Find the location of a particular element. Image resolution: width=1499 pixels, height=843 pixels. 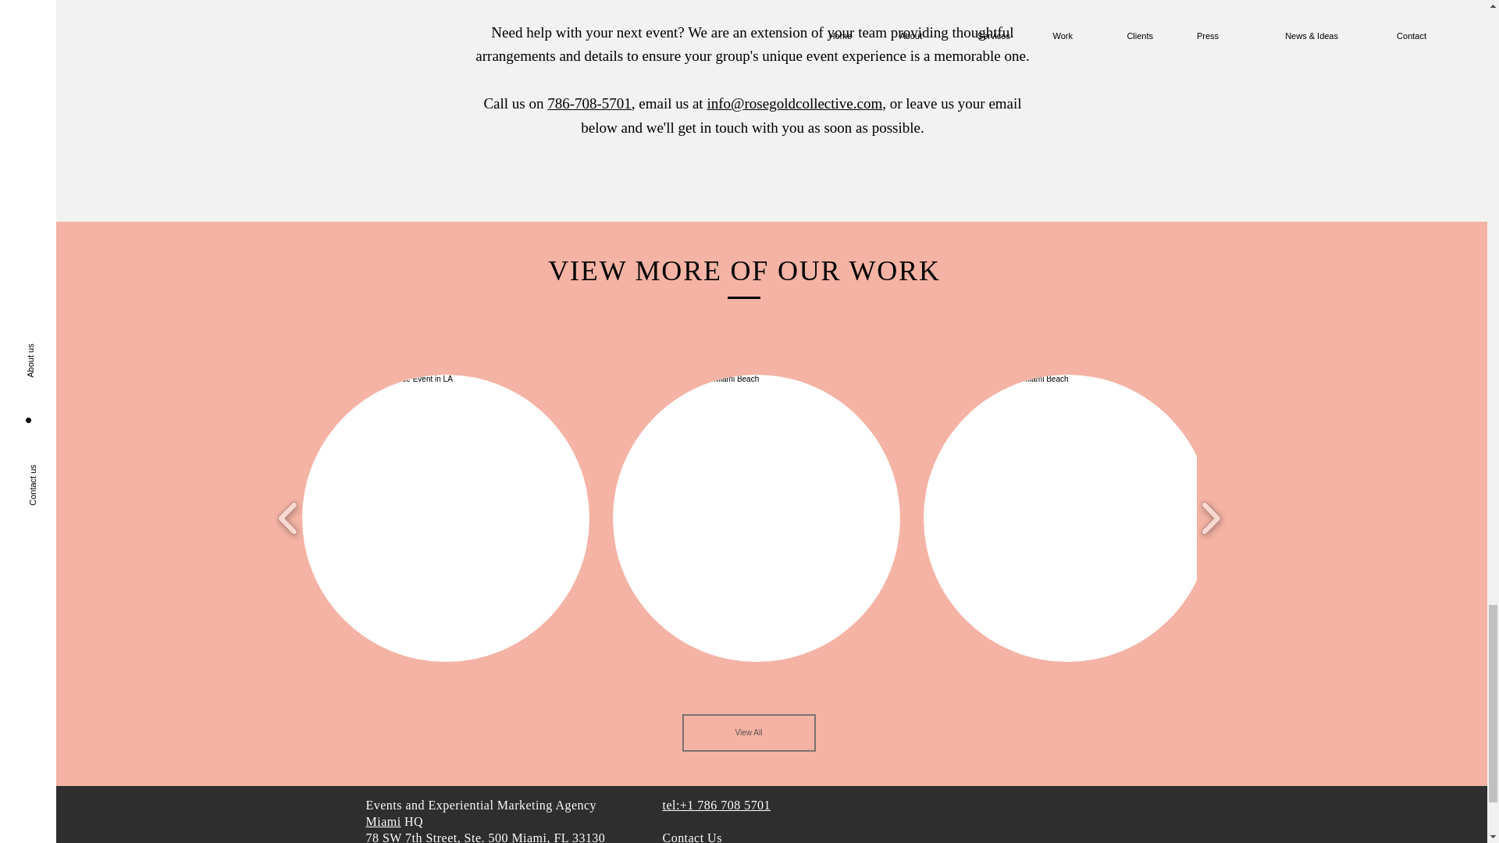

Miami is located at coordinates (383, 821).